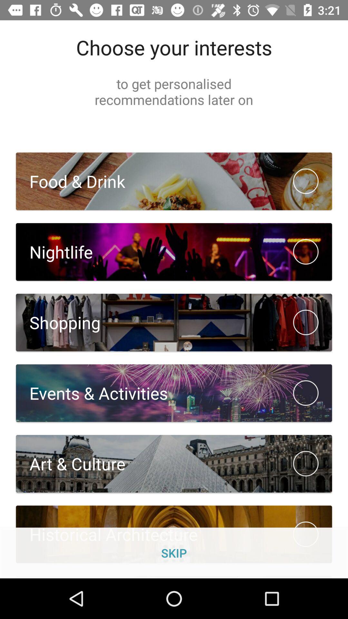 Image resolution: width=348 pixels, height=619 pixels. I want to click on click on the button which is below the event  activities, so click(174, 464).